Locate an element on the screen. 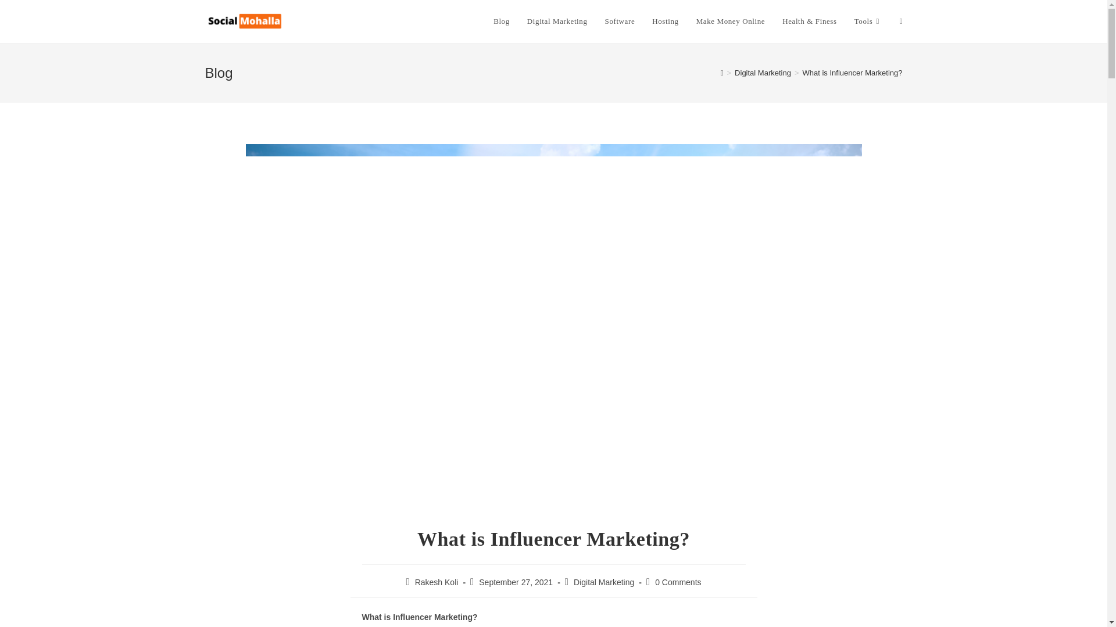  Blog is located at coordinates (501, 21).